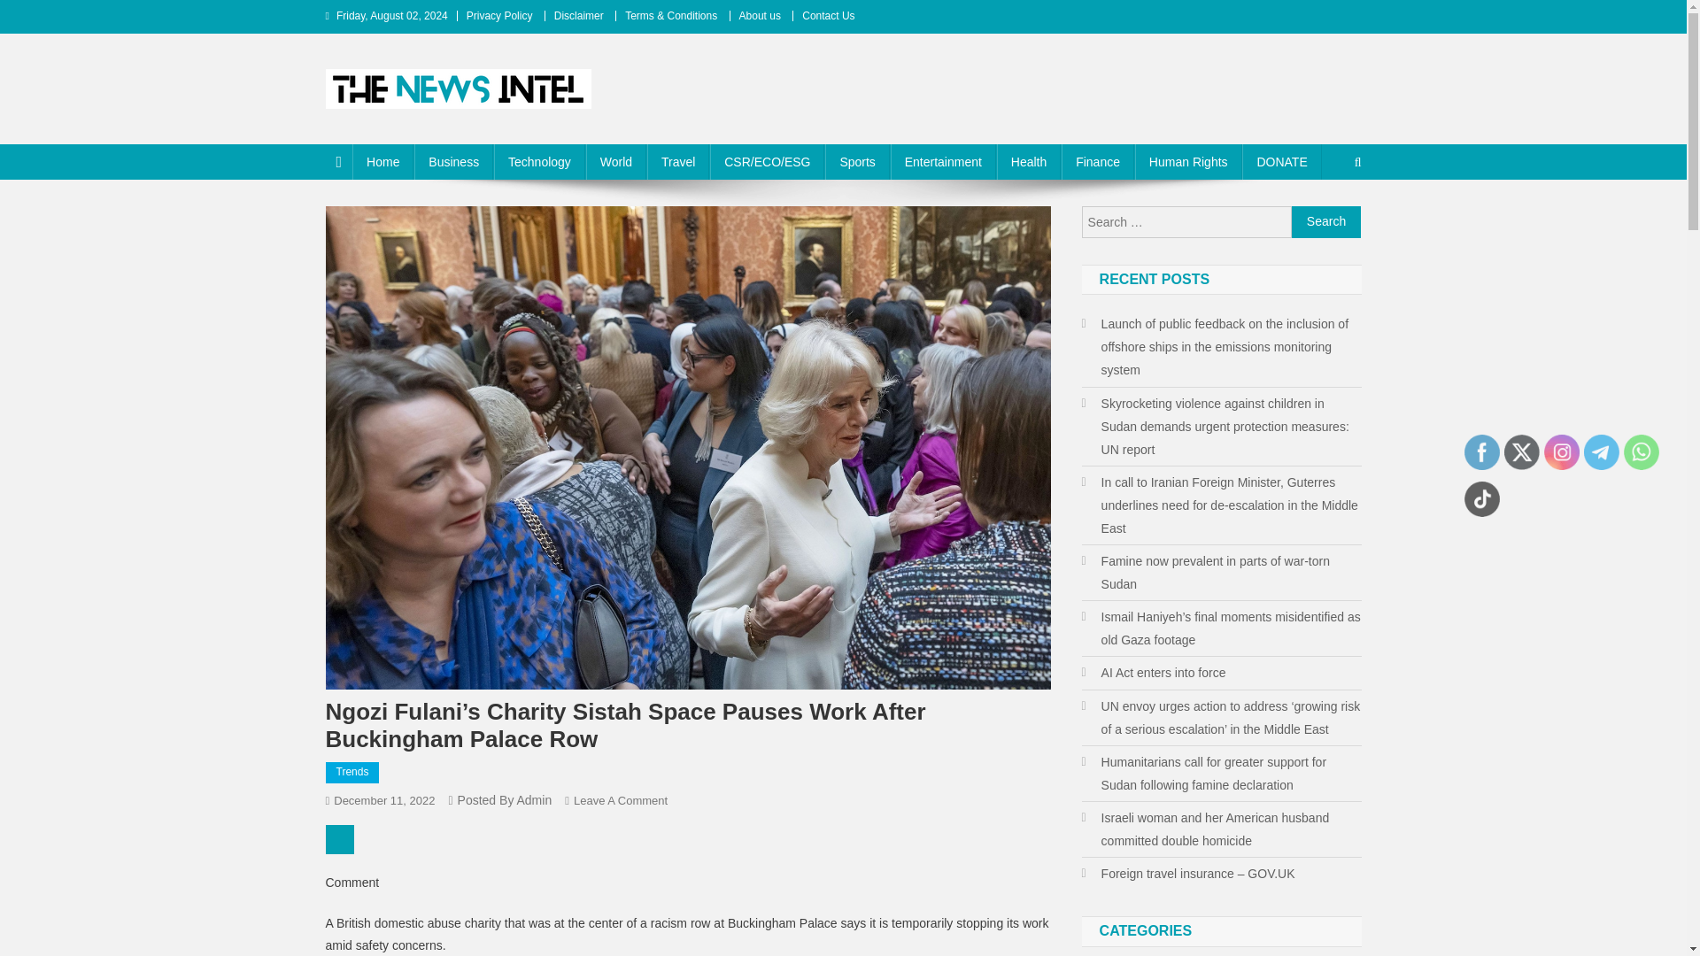 The height and width of the screenshot is (956, 1700). Describe the element at coordinates (1561, 452) in the screenshot. I see `Instagram` at that location.